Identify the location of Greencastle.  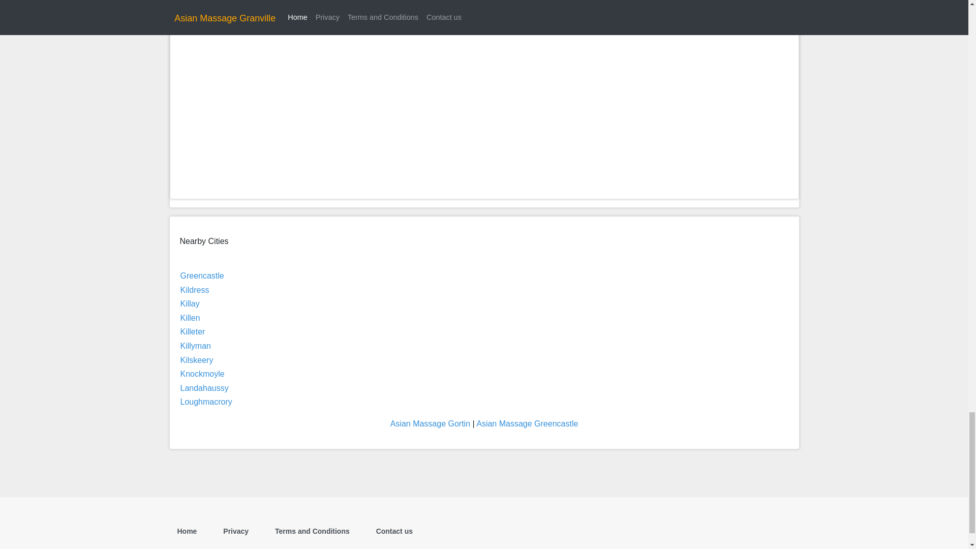
(201, 276).